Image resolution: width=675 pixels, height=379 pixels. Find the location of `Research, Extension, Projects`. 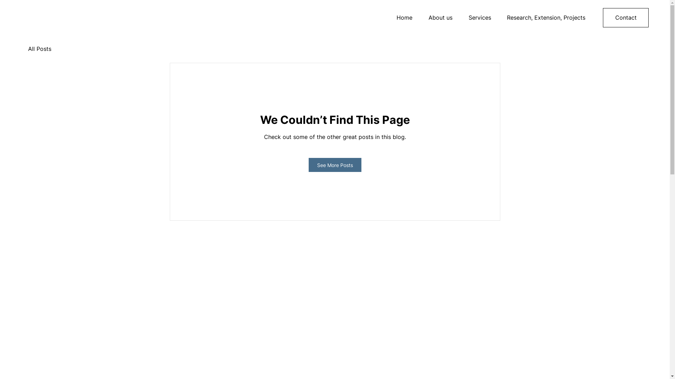

Research, Extension, Projects is located at coordinates (544, 18).